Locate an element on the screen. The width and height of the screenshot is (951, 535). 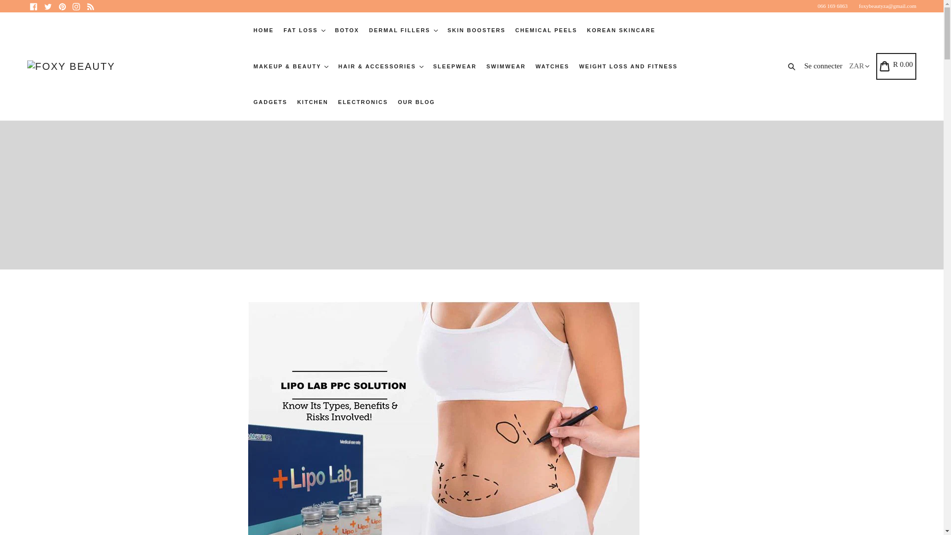
Foxy Beauty sur Instagram is located at coordinates (76, 6).